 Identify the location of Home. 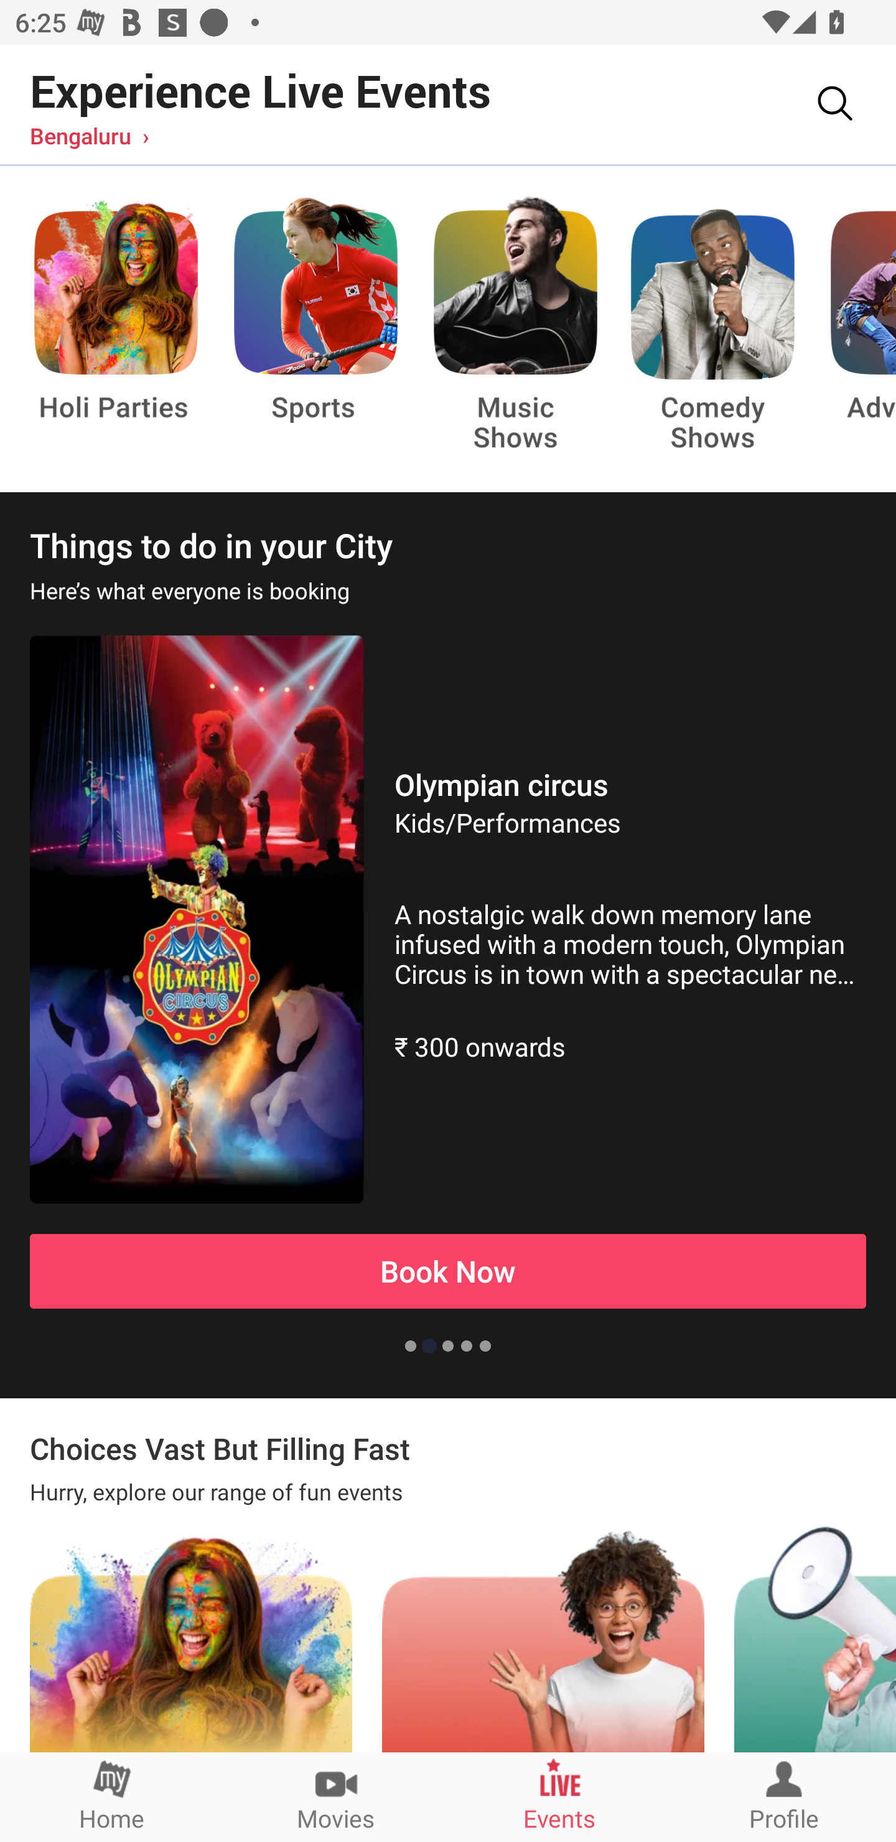
(112, 1797).